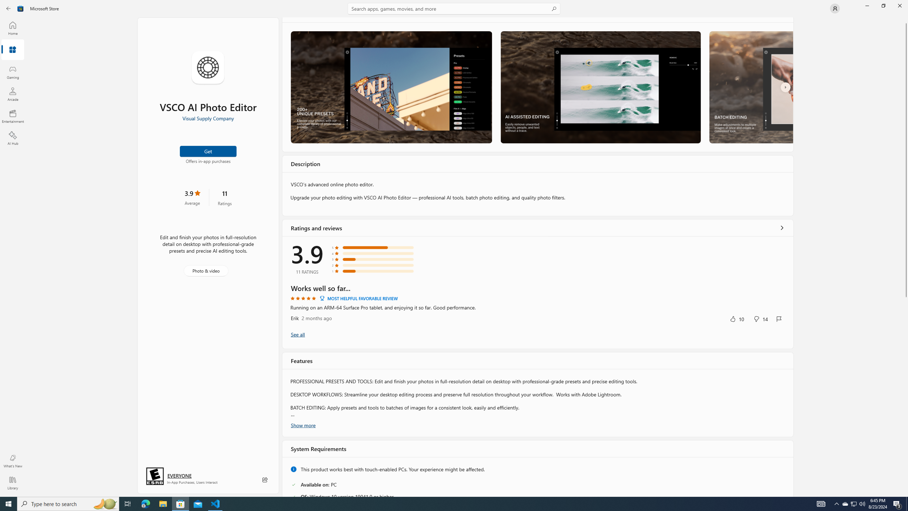 This screenshot has height=511, width=908. Describe the element at coordinates (737, 150) in the screenshot. I see `Yes, this was helpful. 10 votes.` at that location.